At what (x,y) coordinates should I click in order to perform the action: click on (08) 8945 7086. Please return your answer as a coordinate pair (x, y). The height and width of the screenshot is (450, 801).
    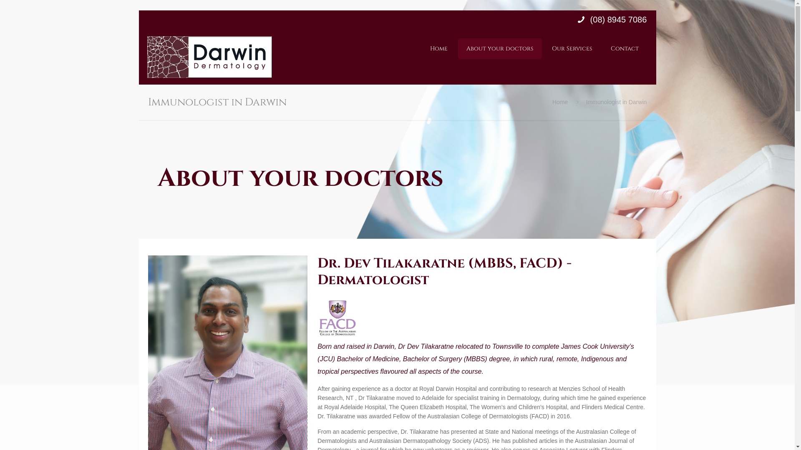
    Looking at the image, I should click on (617, 20).